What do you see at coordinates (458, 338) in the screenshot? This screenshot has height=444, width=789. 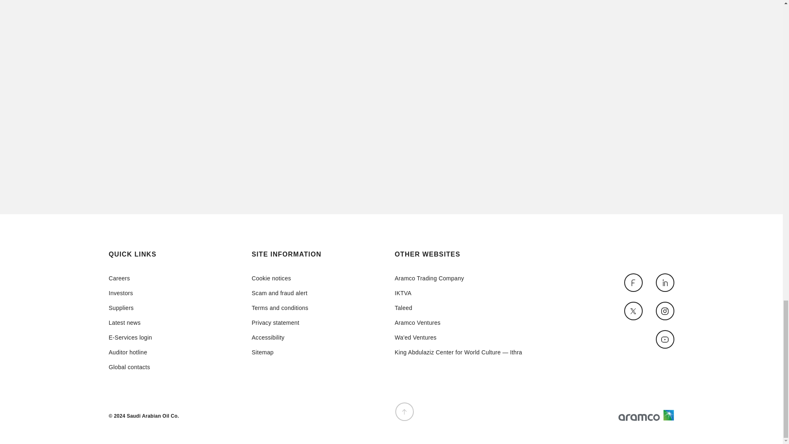 I see `Wa'ed Ventures` at bounding box center [458, 338].